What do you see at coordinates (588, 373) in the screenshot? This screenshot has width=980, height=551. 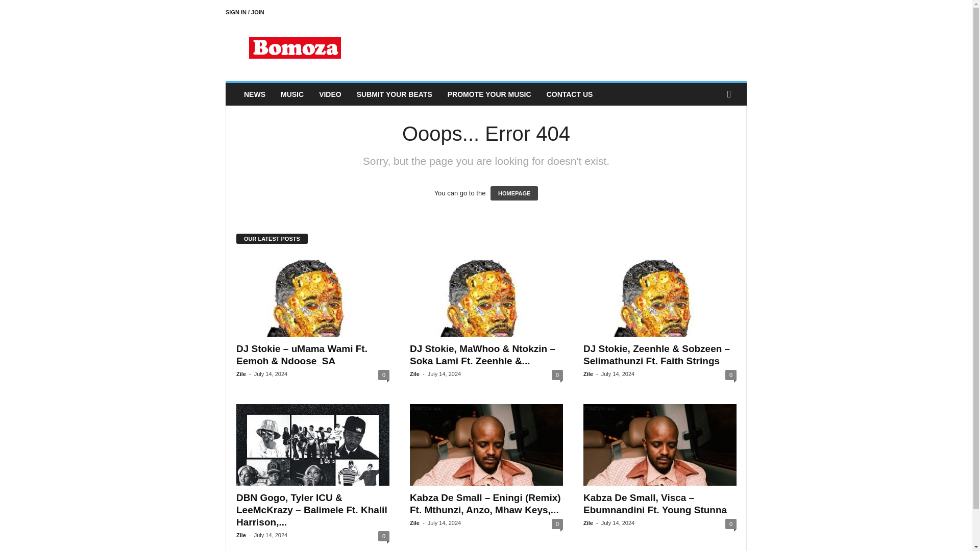 I see `Zile` at bounding box center [588, 373].